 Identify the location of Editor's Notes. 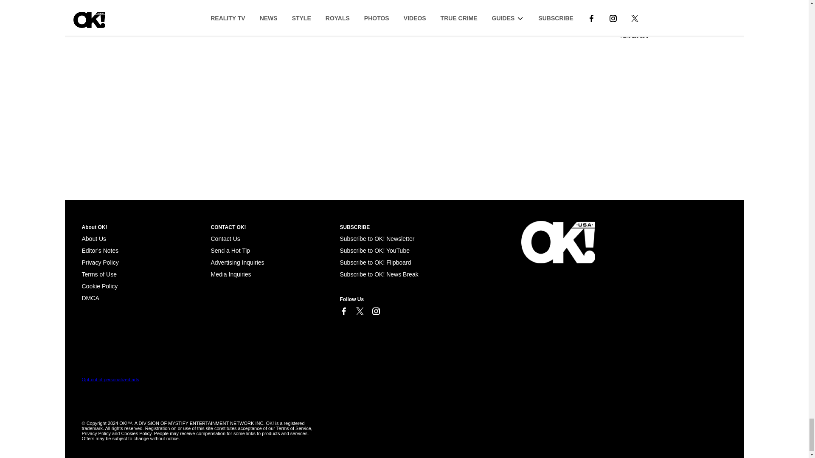
(100, 251).